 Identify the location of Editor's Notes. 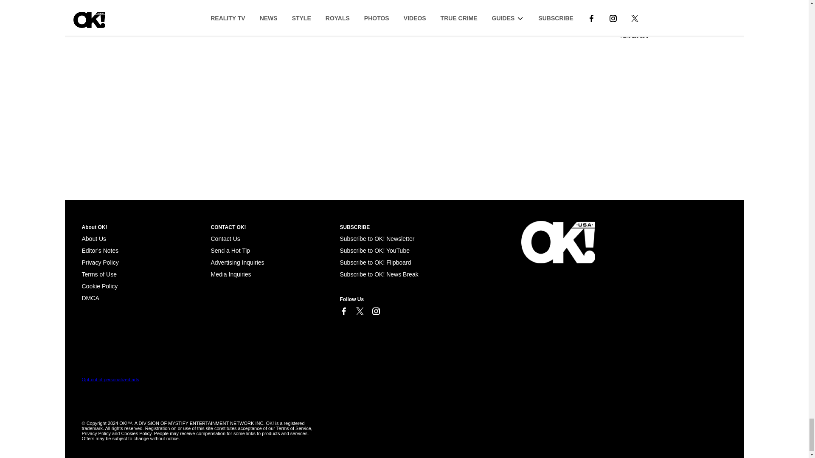
(100, 251).